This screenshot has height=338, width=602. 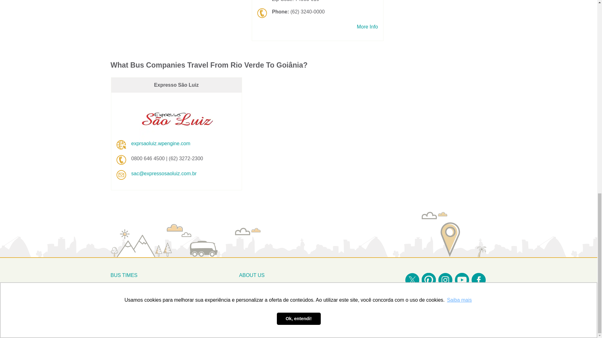 I want to click on exprsaoluiz.wpengine.com, so click(x=161, y=143).